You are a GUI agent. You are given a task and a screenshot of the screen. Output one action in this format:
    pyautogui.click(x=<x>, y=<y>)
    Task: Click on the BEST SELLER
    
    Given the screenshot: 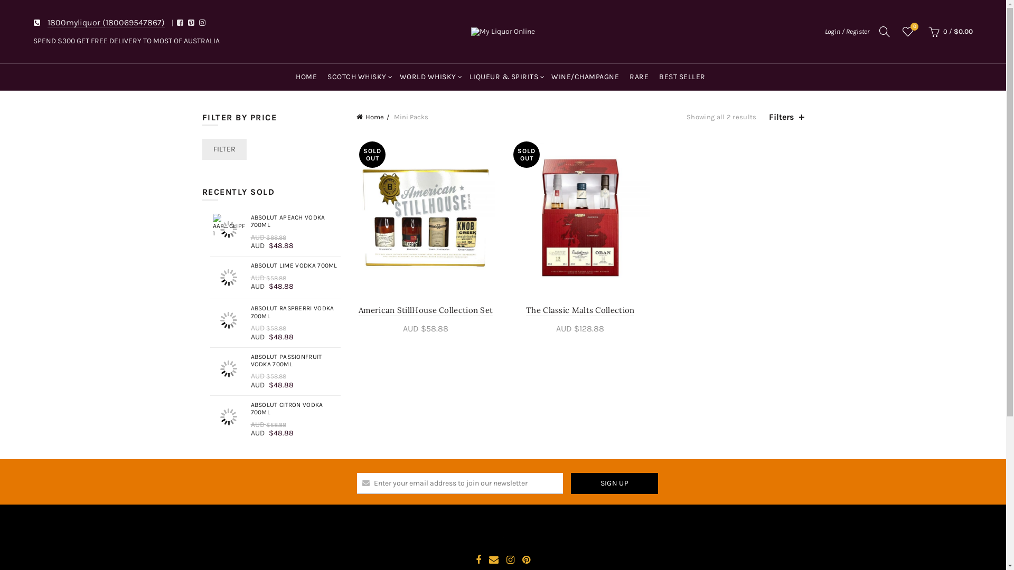 What is the action you would take?
    pyautogui.click(x=683, y=77)
    